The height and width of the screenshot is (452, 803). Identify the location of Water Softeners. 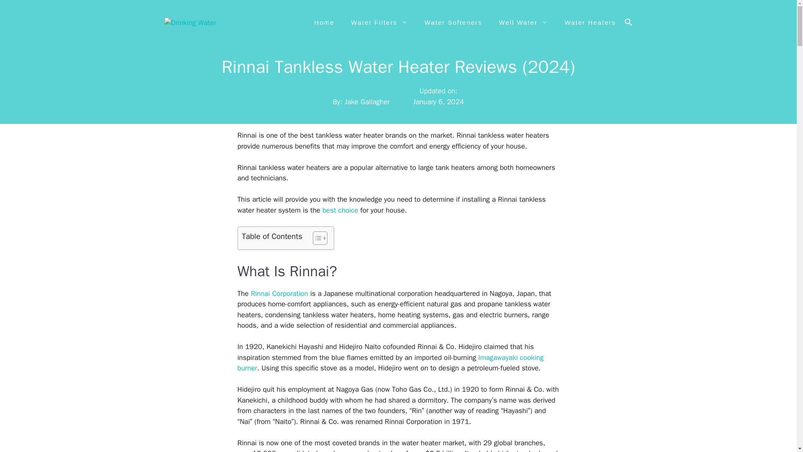
(453, 23).